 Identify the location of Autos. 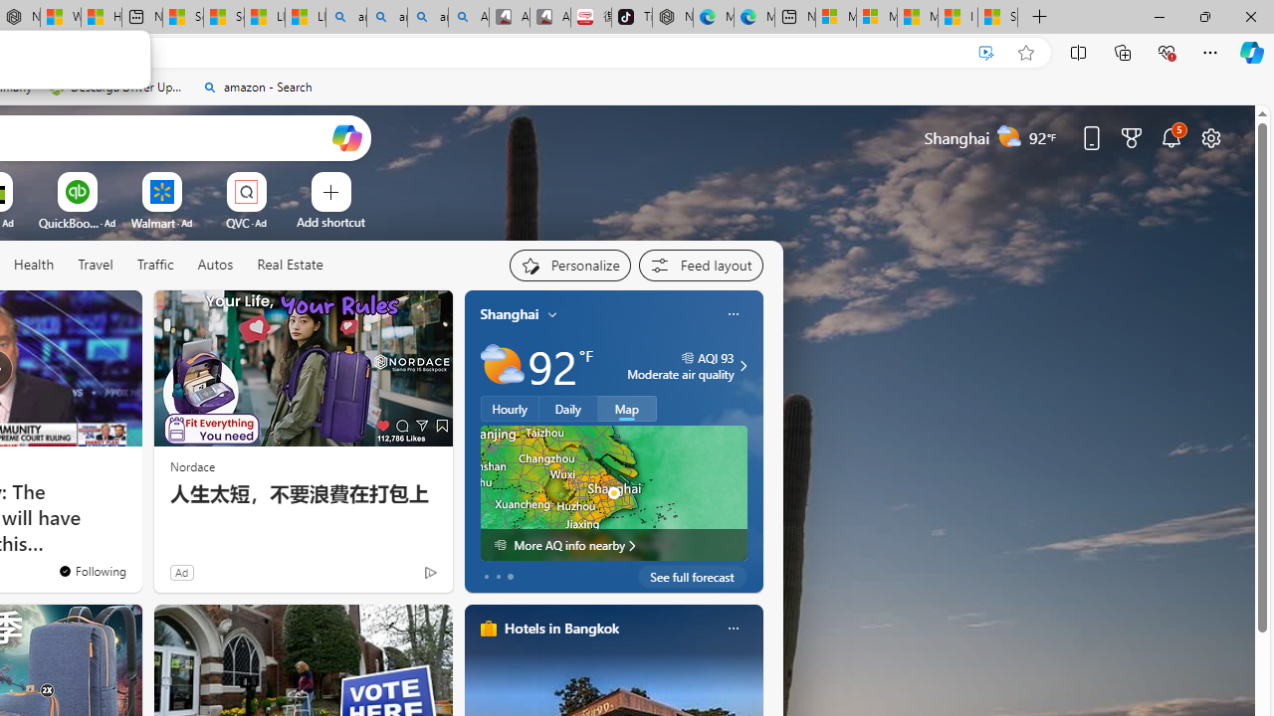
(215, 266).